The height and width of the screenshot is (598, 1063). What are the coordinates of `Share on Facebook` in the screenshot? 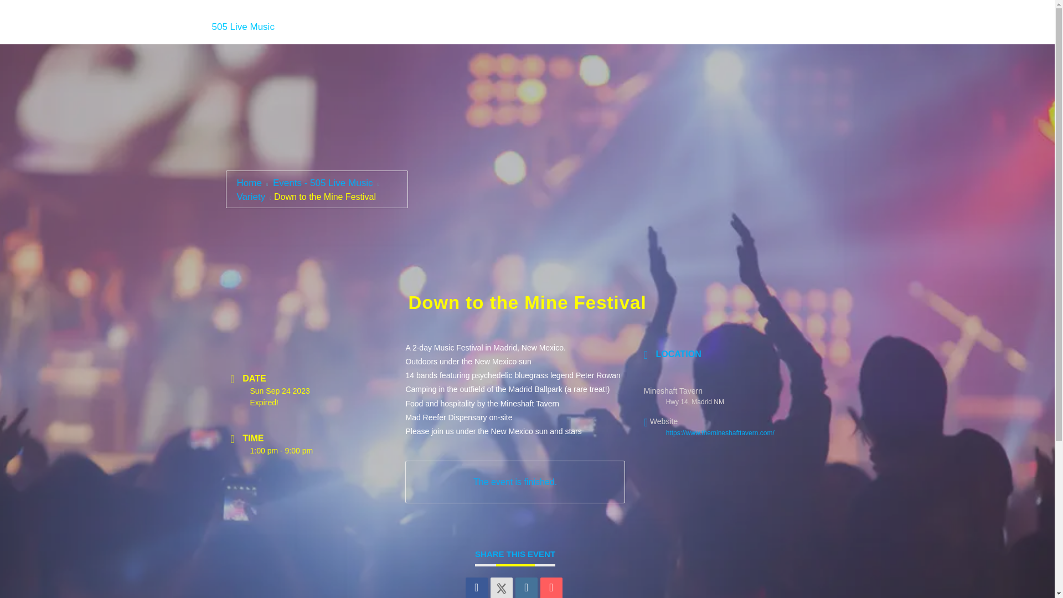 It's located at (476, 588).